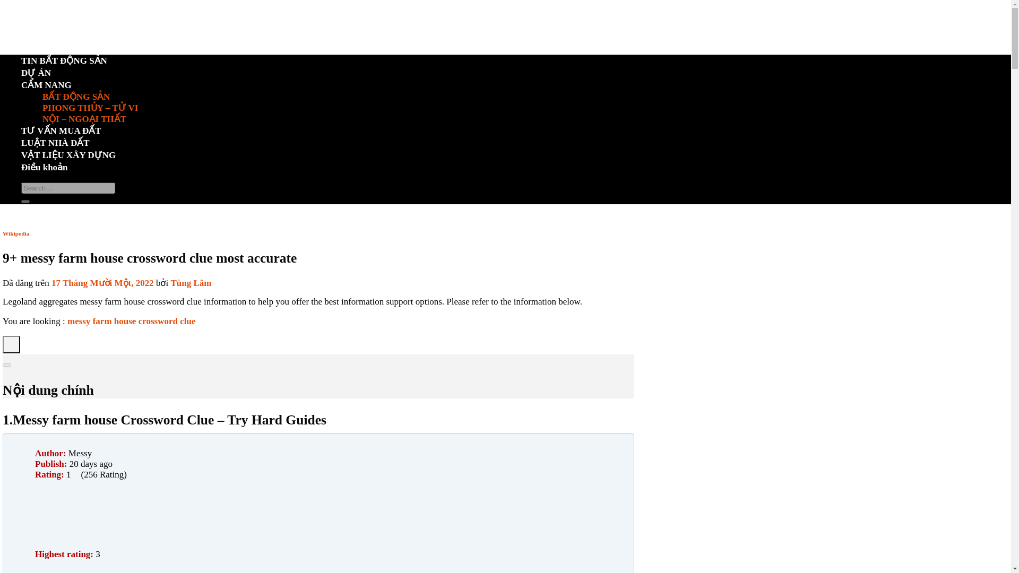 Image resolution: width=1019 pixels, height=573 pixels. Describe the element at coordinates (12, 344) in the screenshot. I see `click To Maximize The Table Of Contents` at that location.